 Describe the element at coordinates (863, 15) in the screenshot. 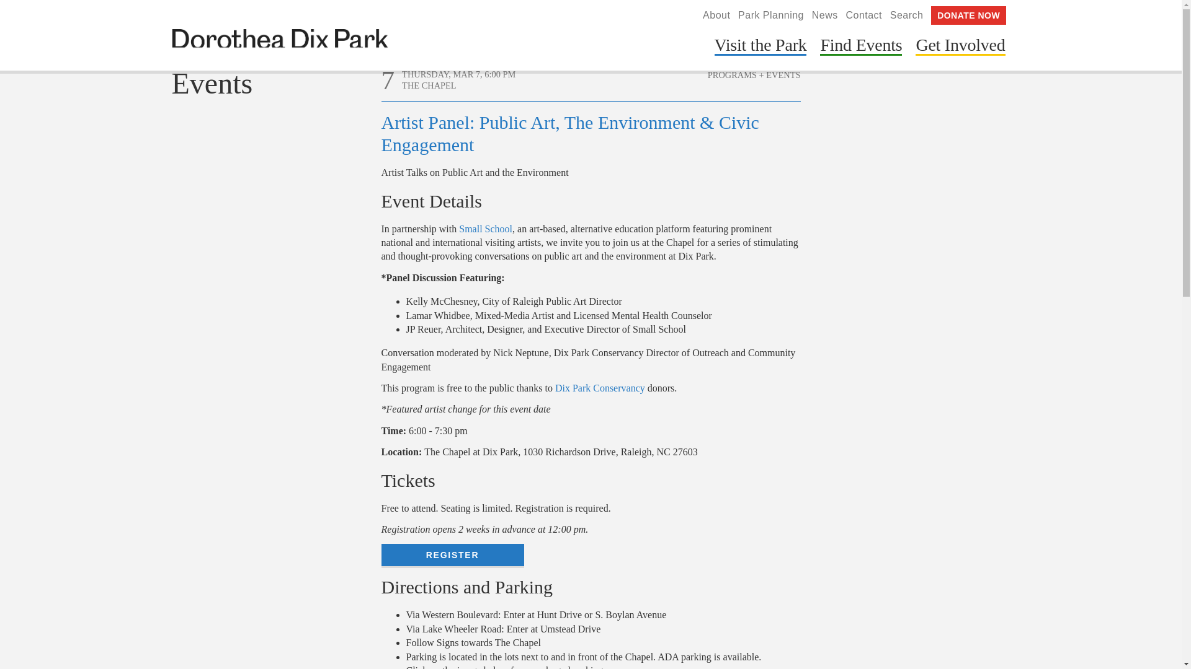

I see `Contact` at that location.